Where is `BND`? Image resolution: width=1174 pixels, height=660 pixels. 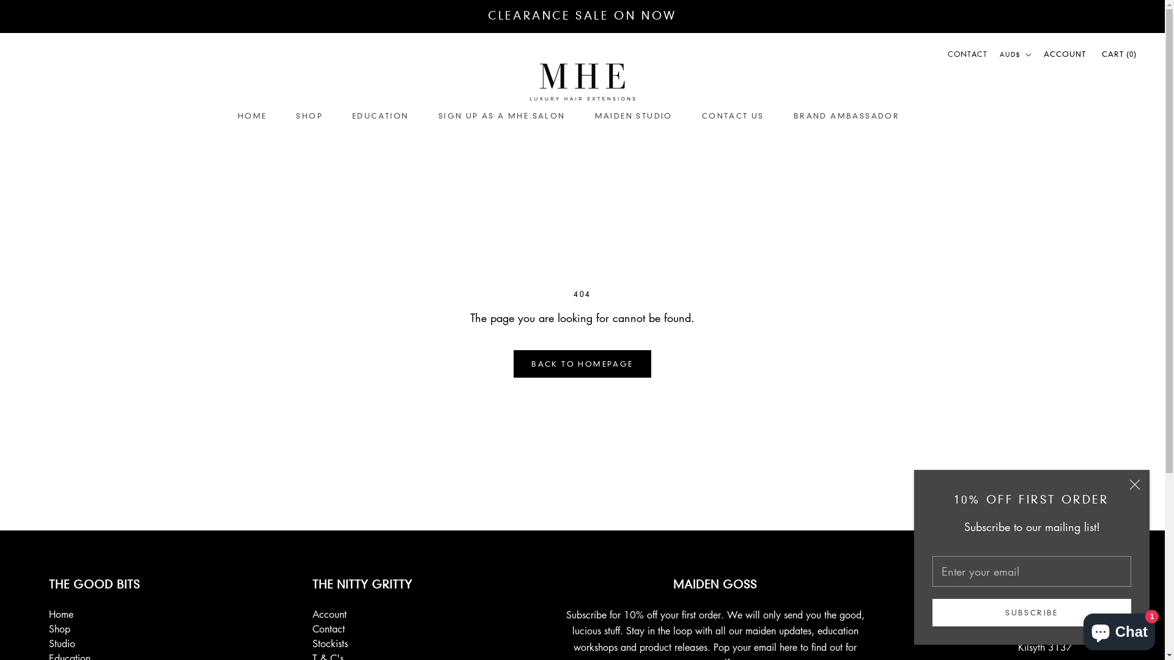 BND is located at coordinates (1038, 292).